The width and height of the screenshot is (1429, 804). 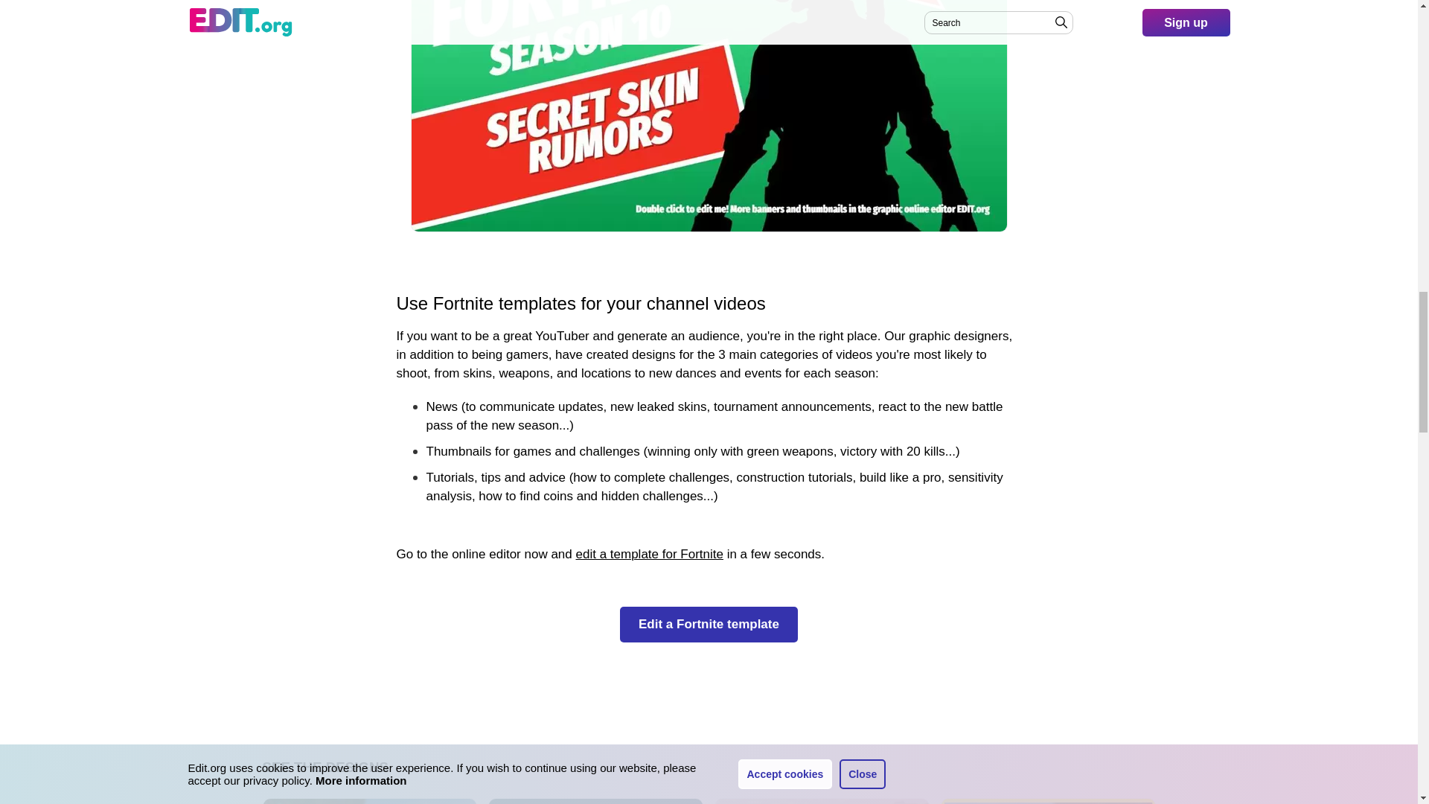 What do you see at coordinates (649, 554) in the screenshot?
I see `edit a template for Fortnite` at bounding box center [649, 554].